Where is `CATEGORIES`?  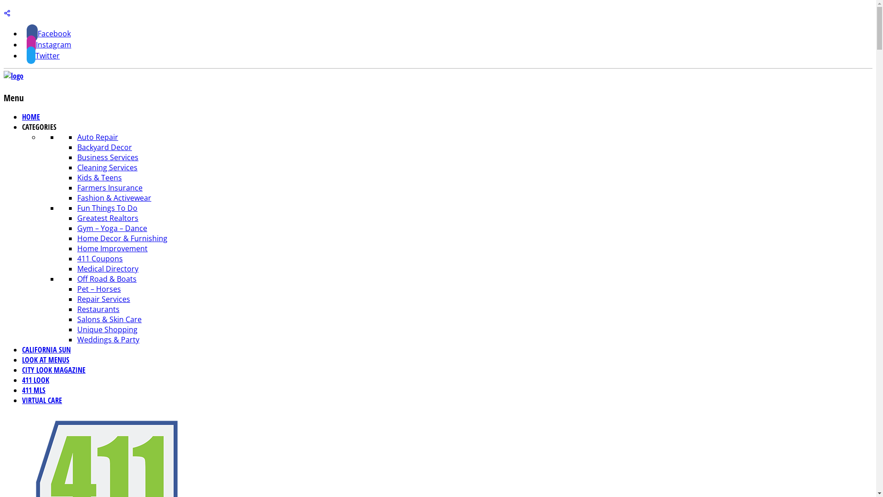
CATEGORIES is located at coordinates (39, 127).